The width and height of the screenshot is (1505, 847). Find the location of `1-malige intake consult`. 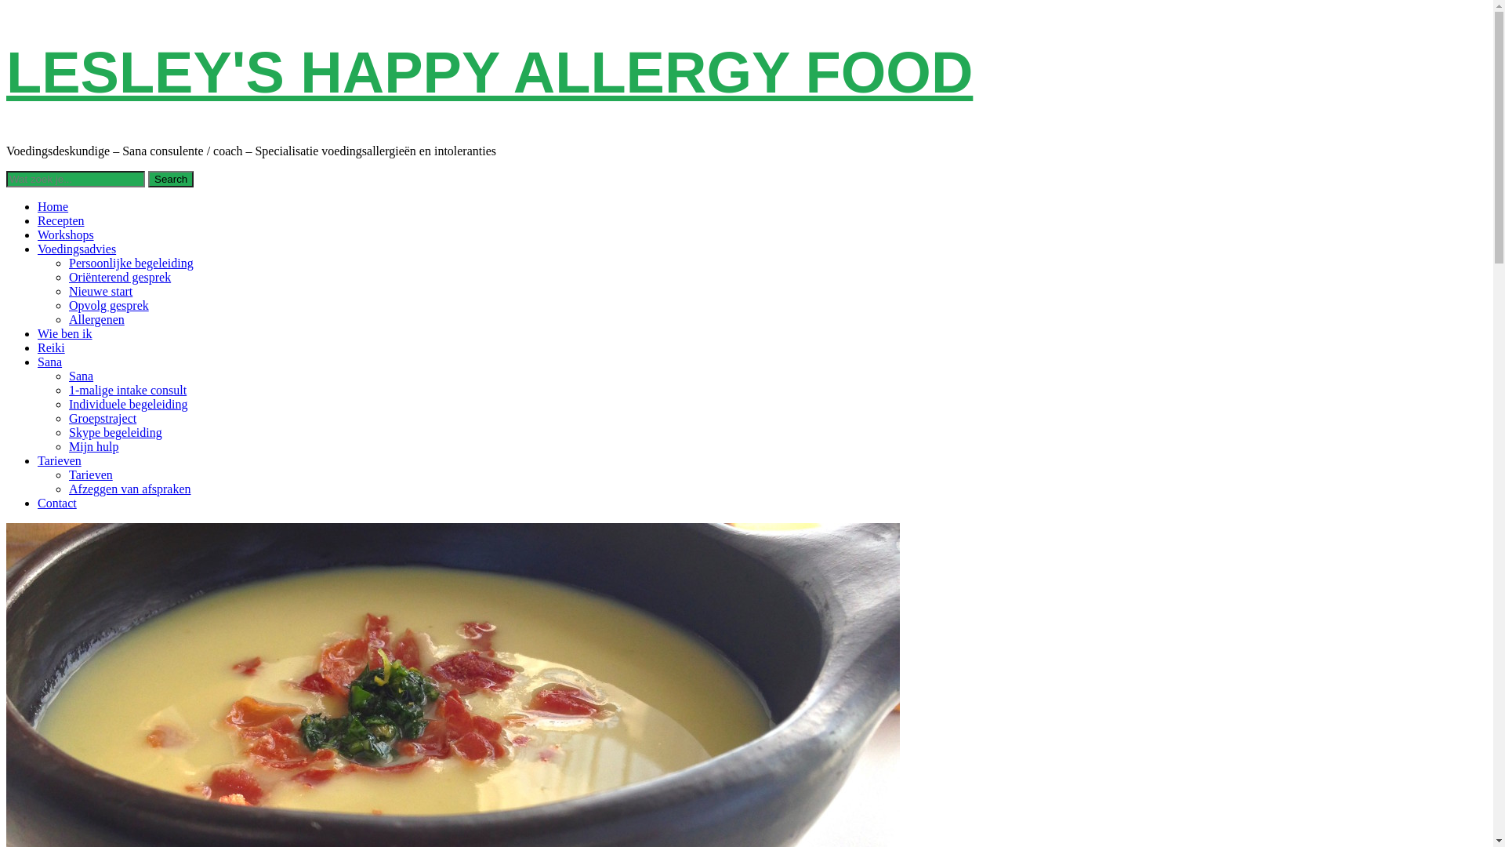

1-malige intake consult is located at coordinates (128, 391).